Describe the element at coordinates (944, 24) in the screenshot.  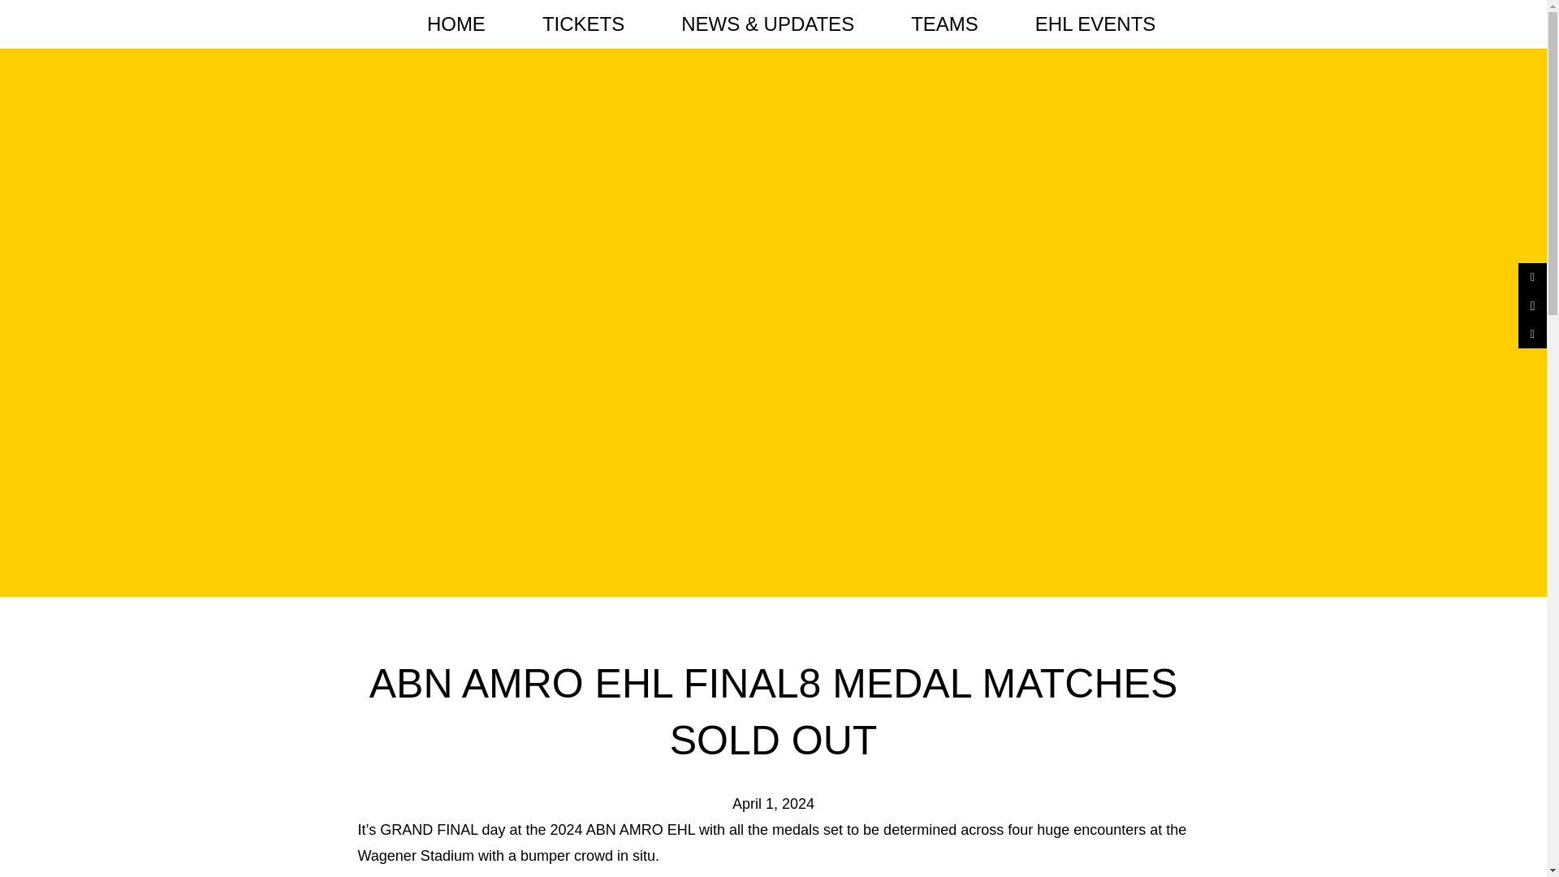
I see `TEAMS` at that location.